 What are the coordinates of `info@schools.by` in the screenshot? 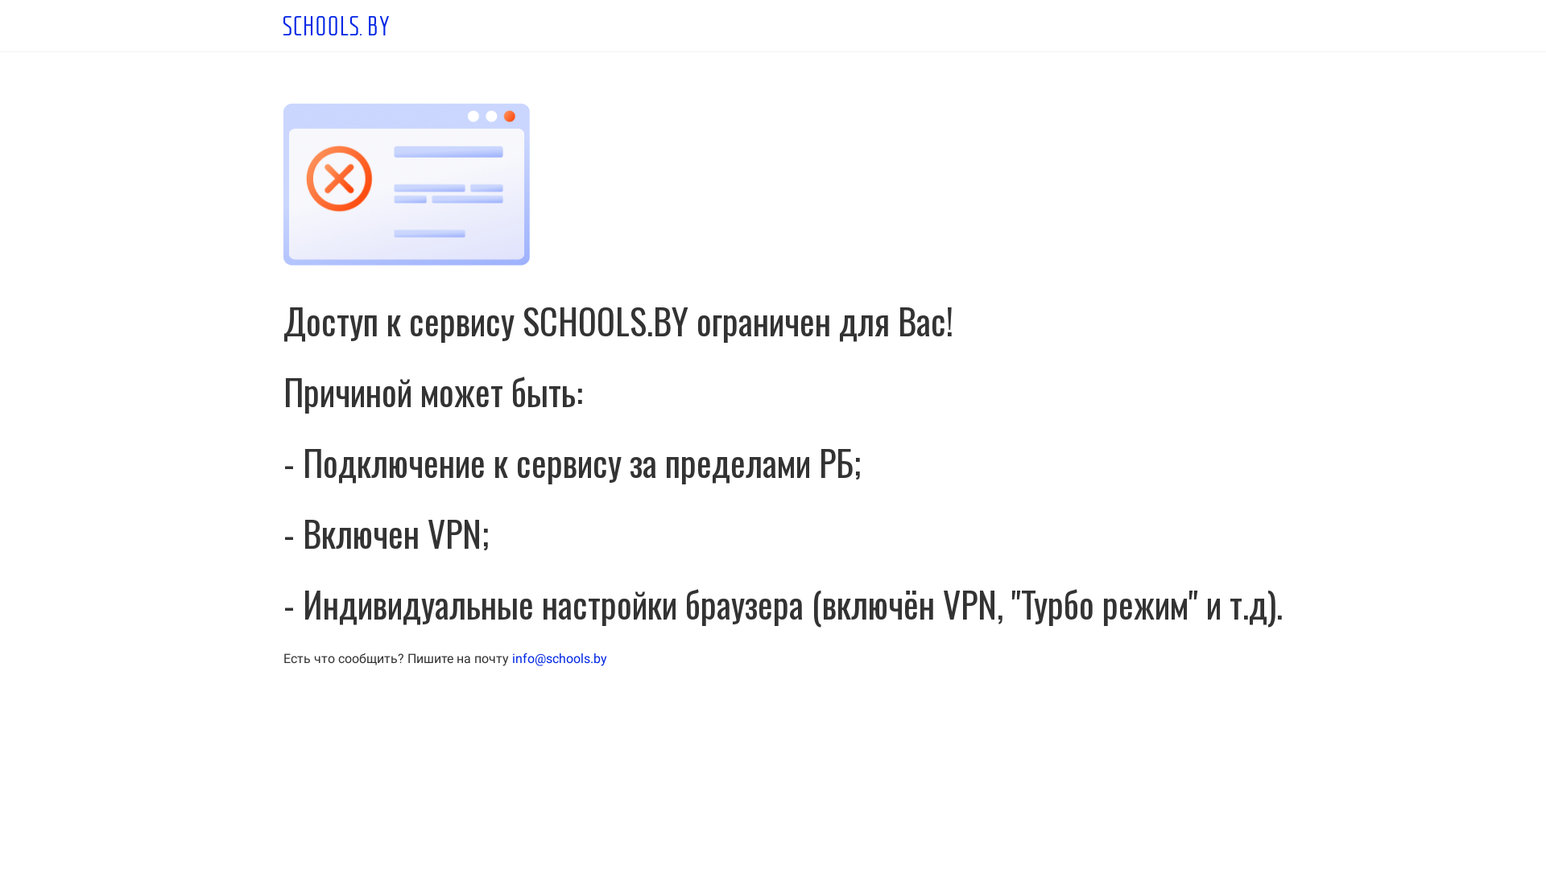 It's located at (560, 658).